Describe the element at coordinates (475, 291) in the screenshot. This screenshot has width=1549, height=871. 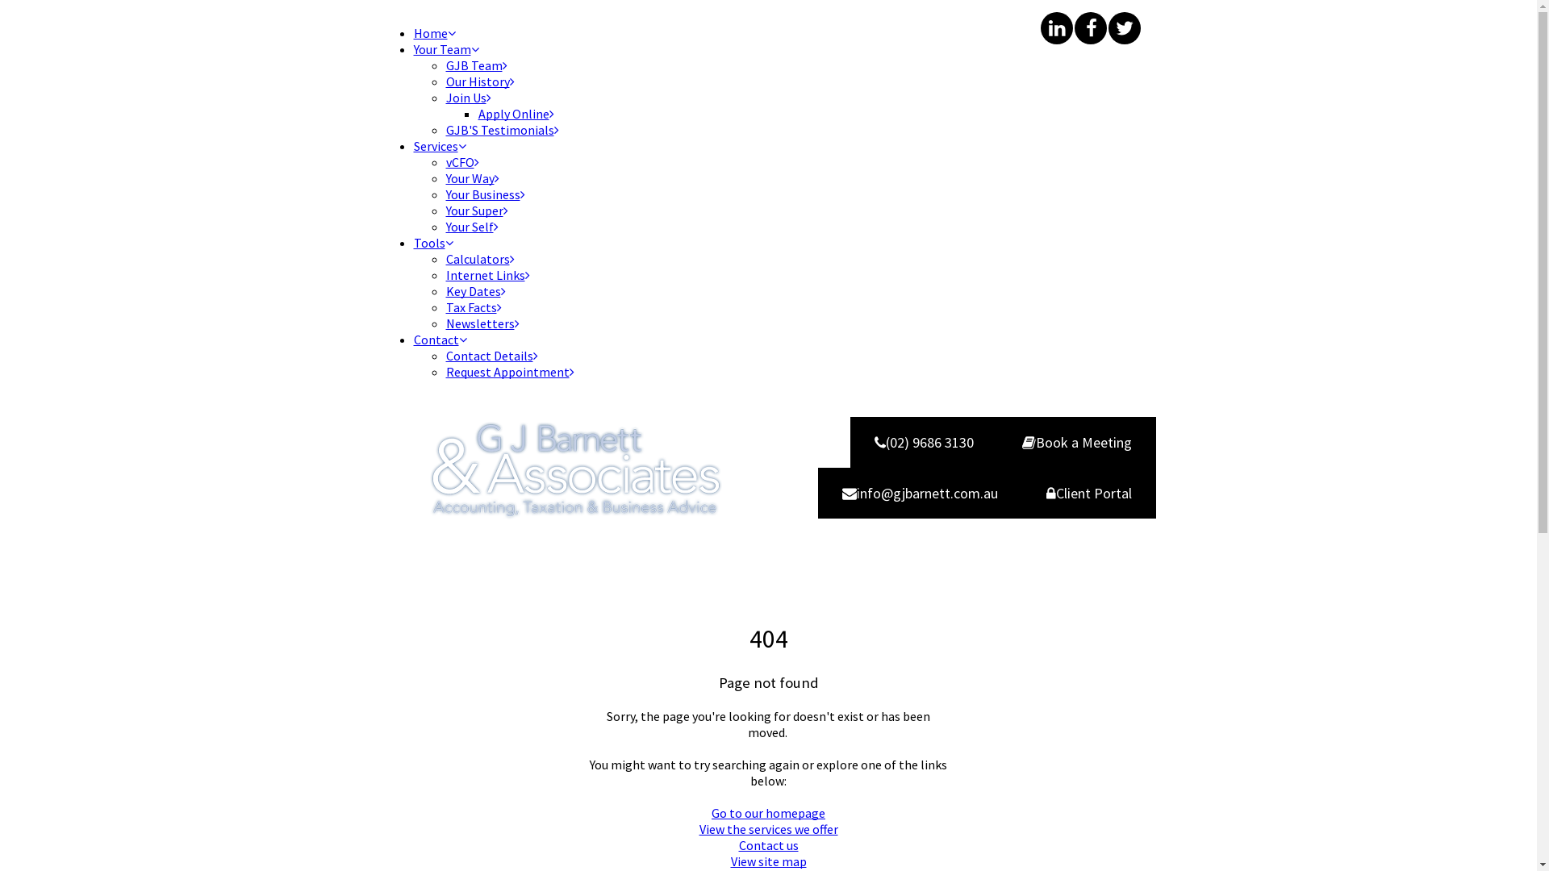
I see `Key Dates` at that location.